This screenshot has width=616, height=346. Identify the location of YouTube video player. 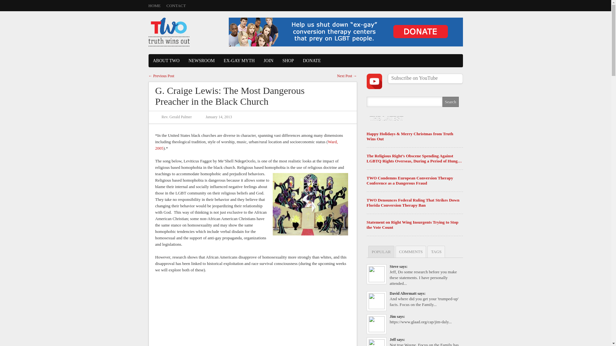
(252, 313).